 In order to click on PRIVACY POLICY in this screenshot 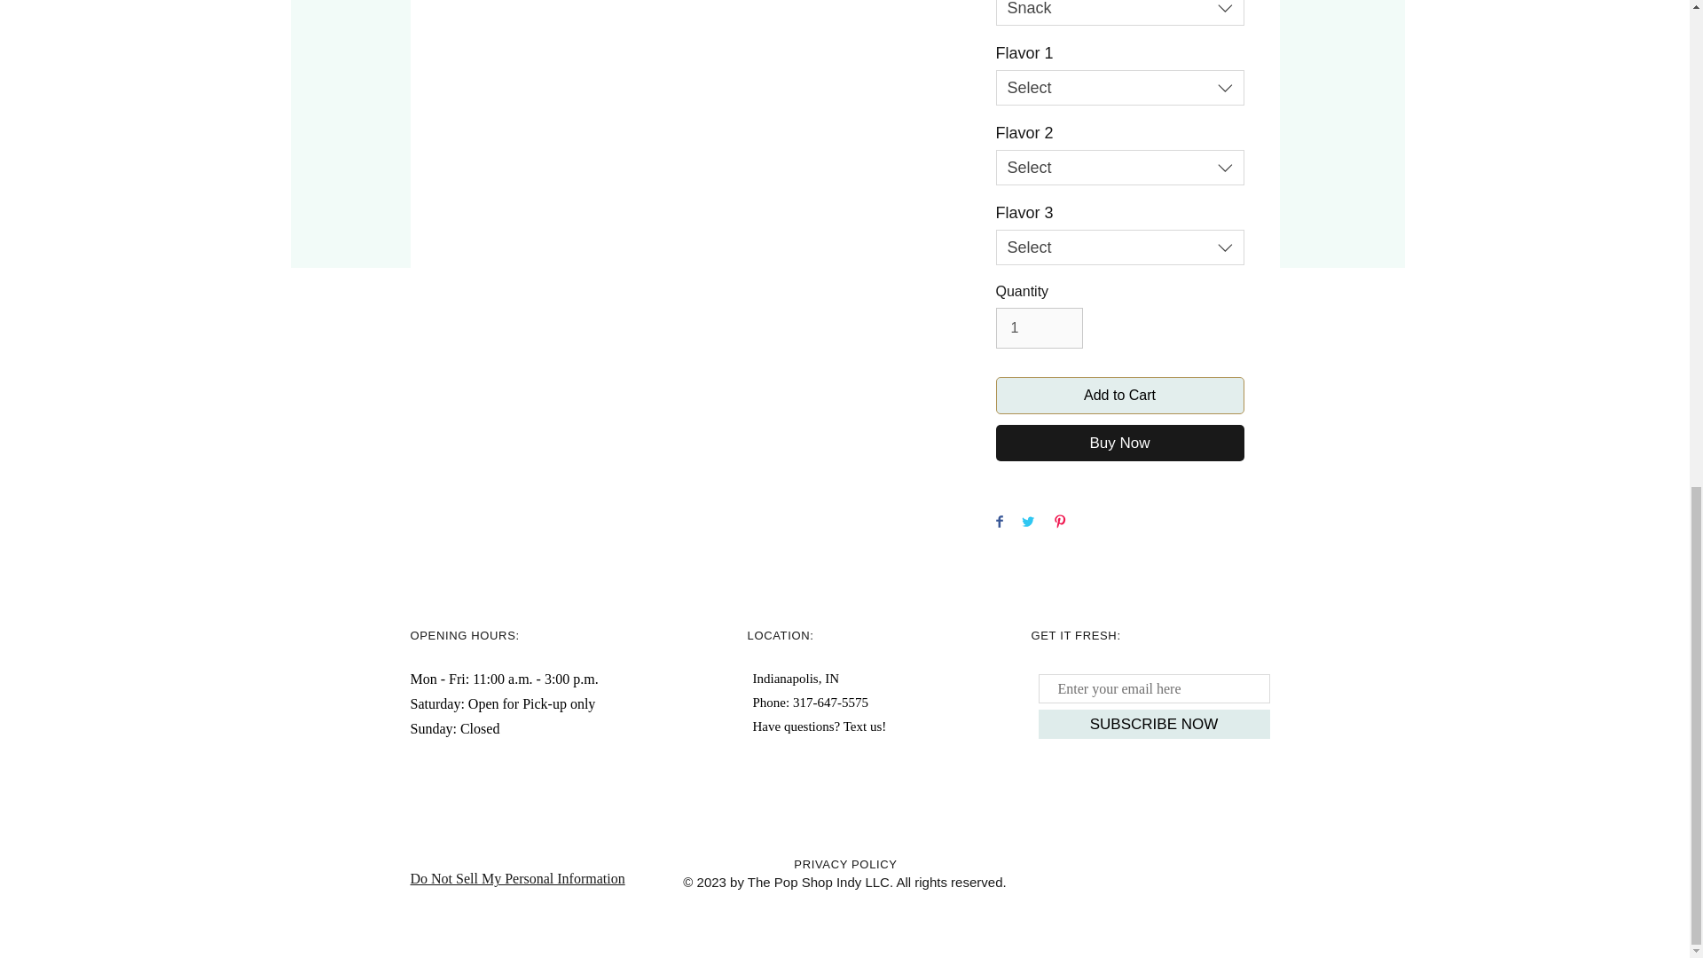, I will do `click(844, 864)`.